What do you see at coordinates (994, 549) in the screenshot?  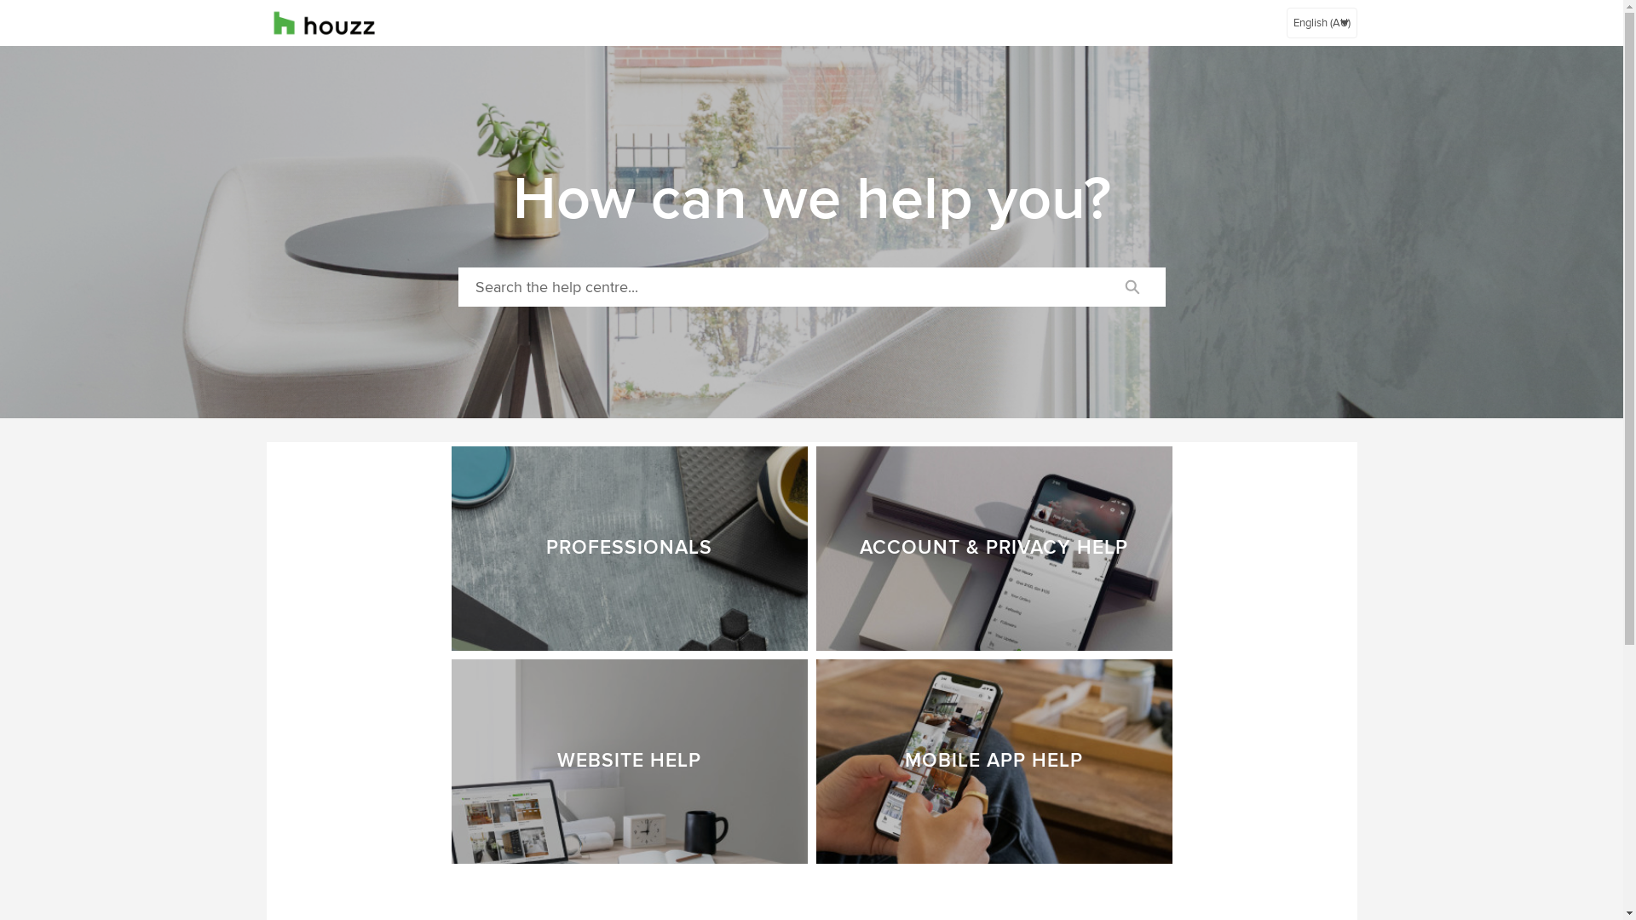 I see `ACCOUNT & PRIVACY HELP` at bounding box center [994, 549].